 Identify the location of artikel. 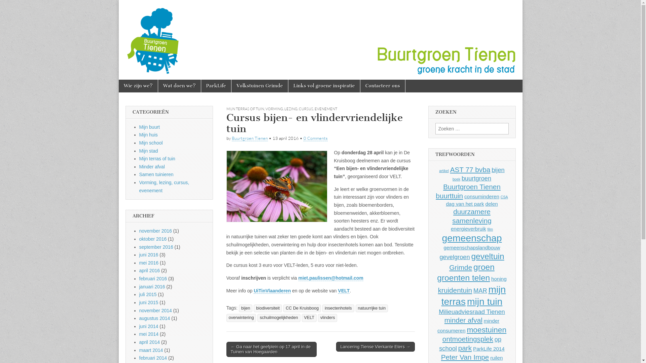
(444, 171).